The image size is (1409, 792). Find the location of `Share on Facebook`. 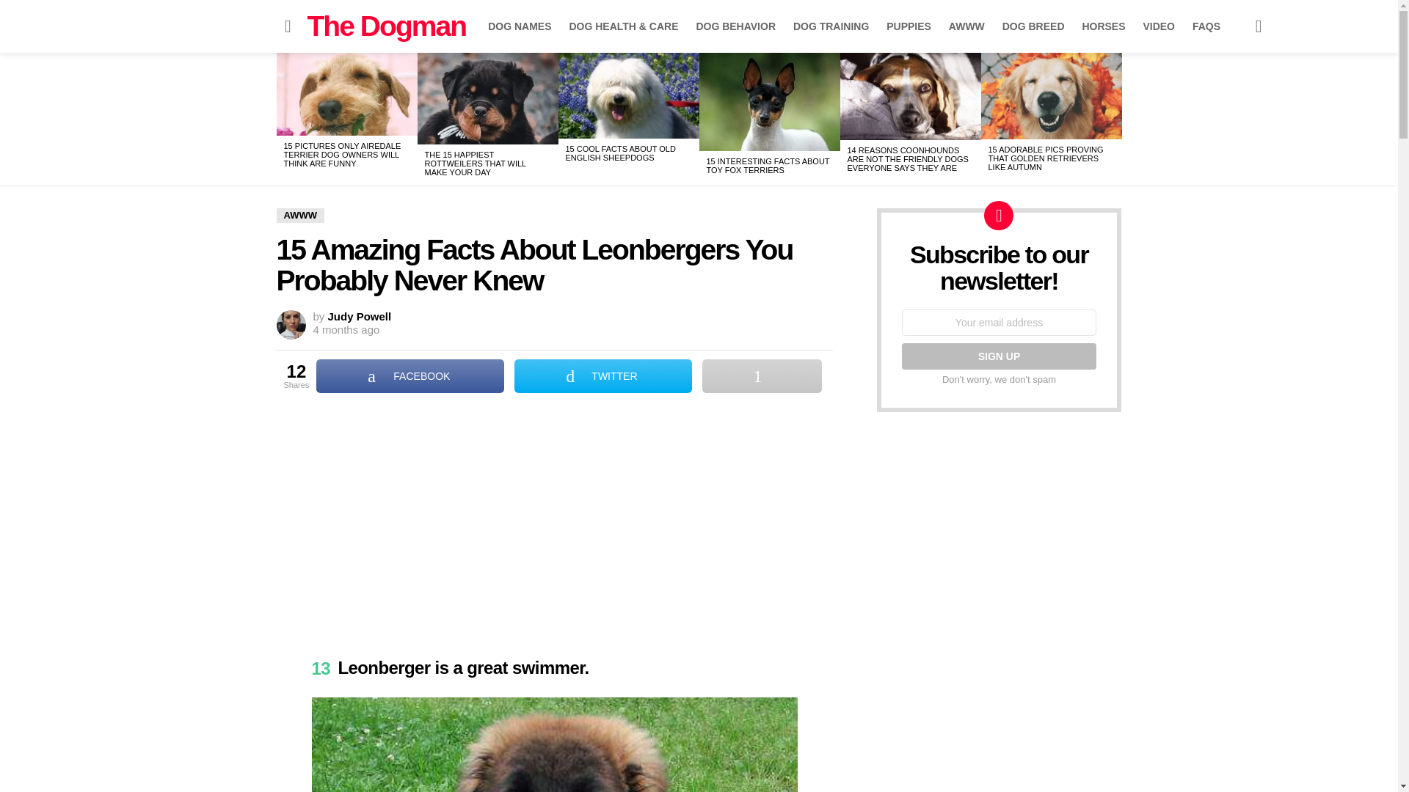

Share on Facebook is located at coordinates (409, 375).